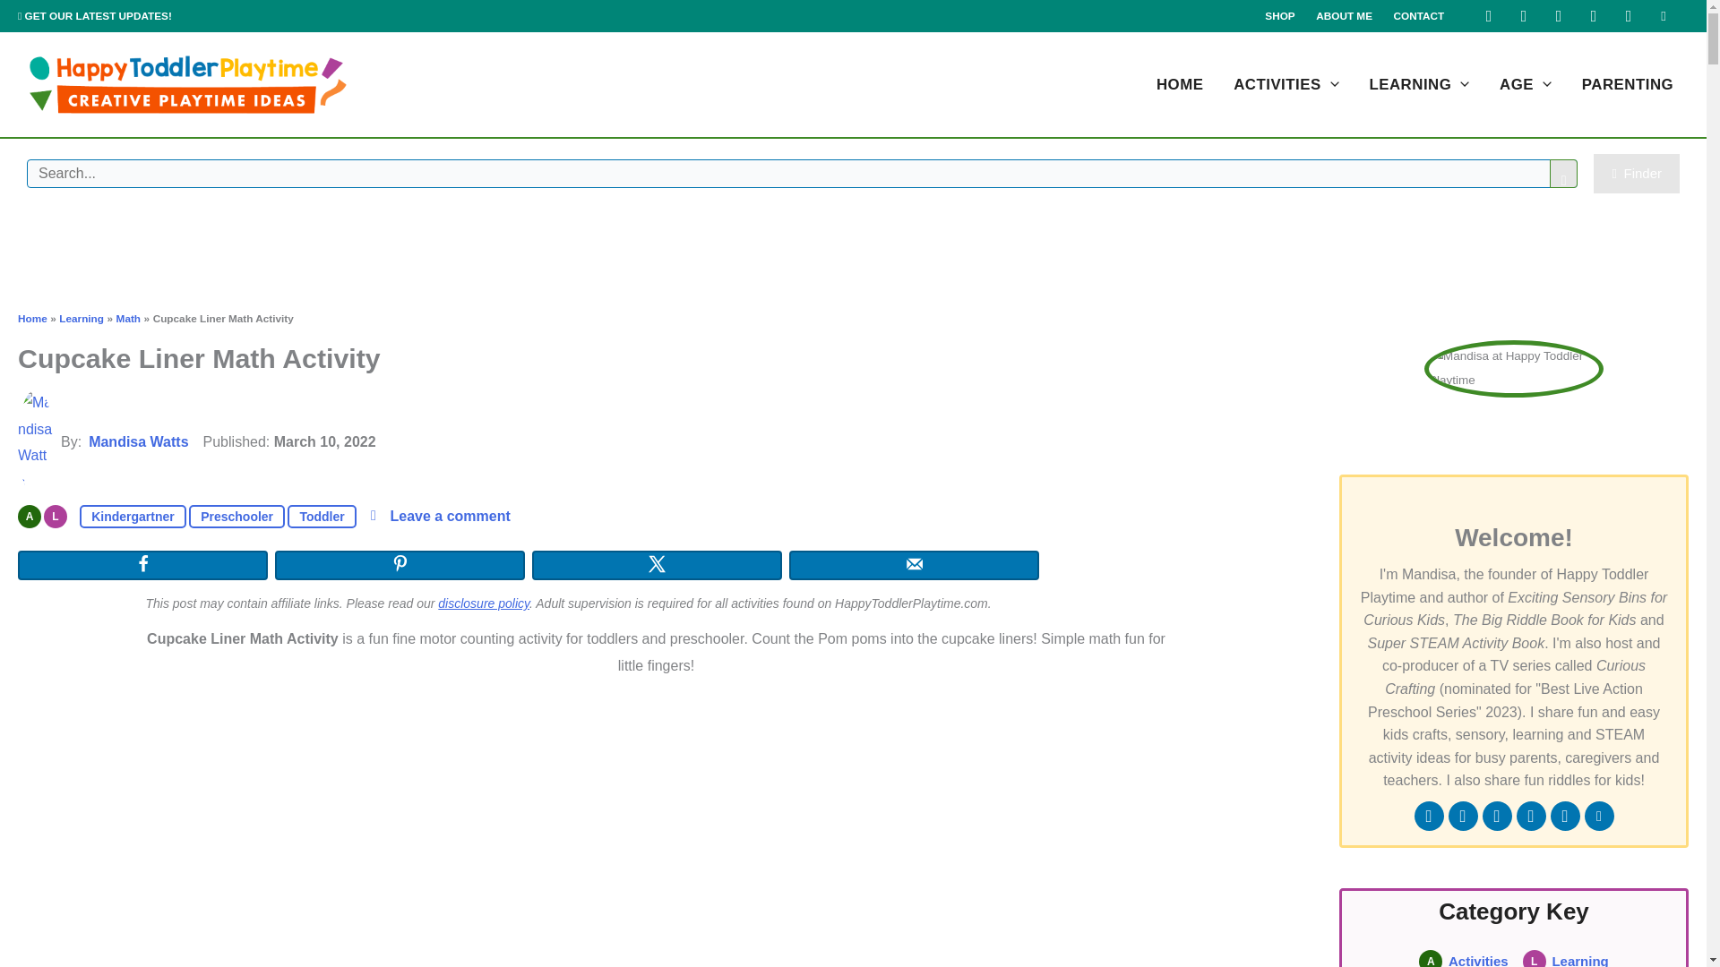  I want to click on Etsy, so click(1664, 16).